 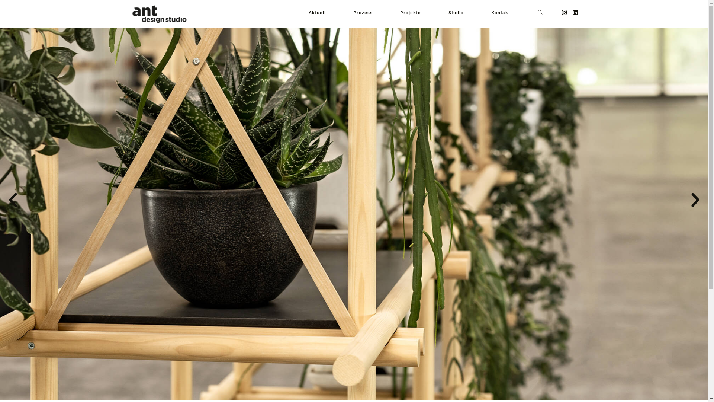 What do you see at coordinates (363, 13) in the screenshot?
I see `Prozess` at bounding box center [363, 13].